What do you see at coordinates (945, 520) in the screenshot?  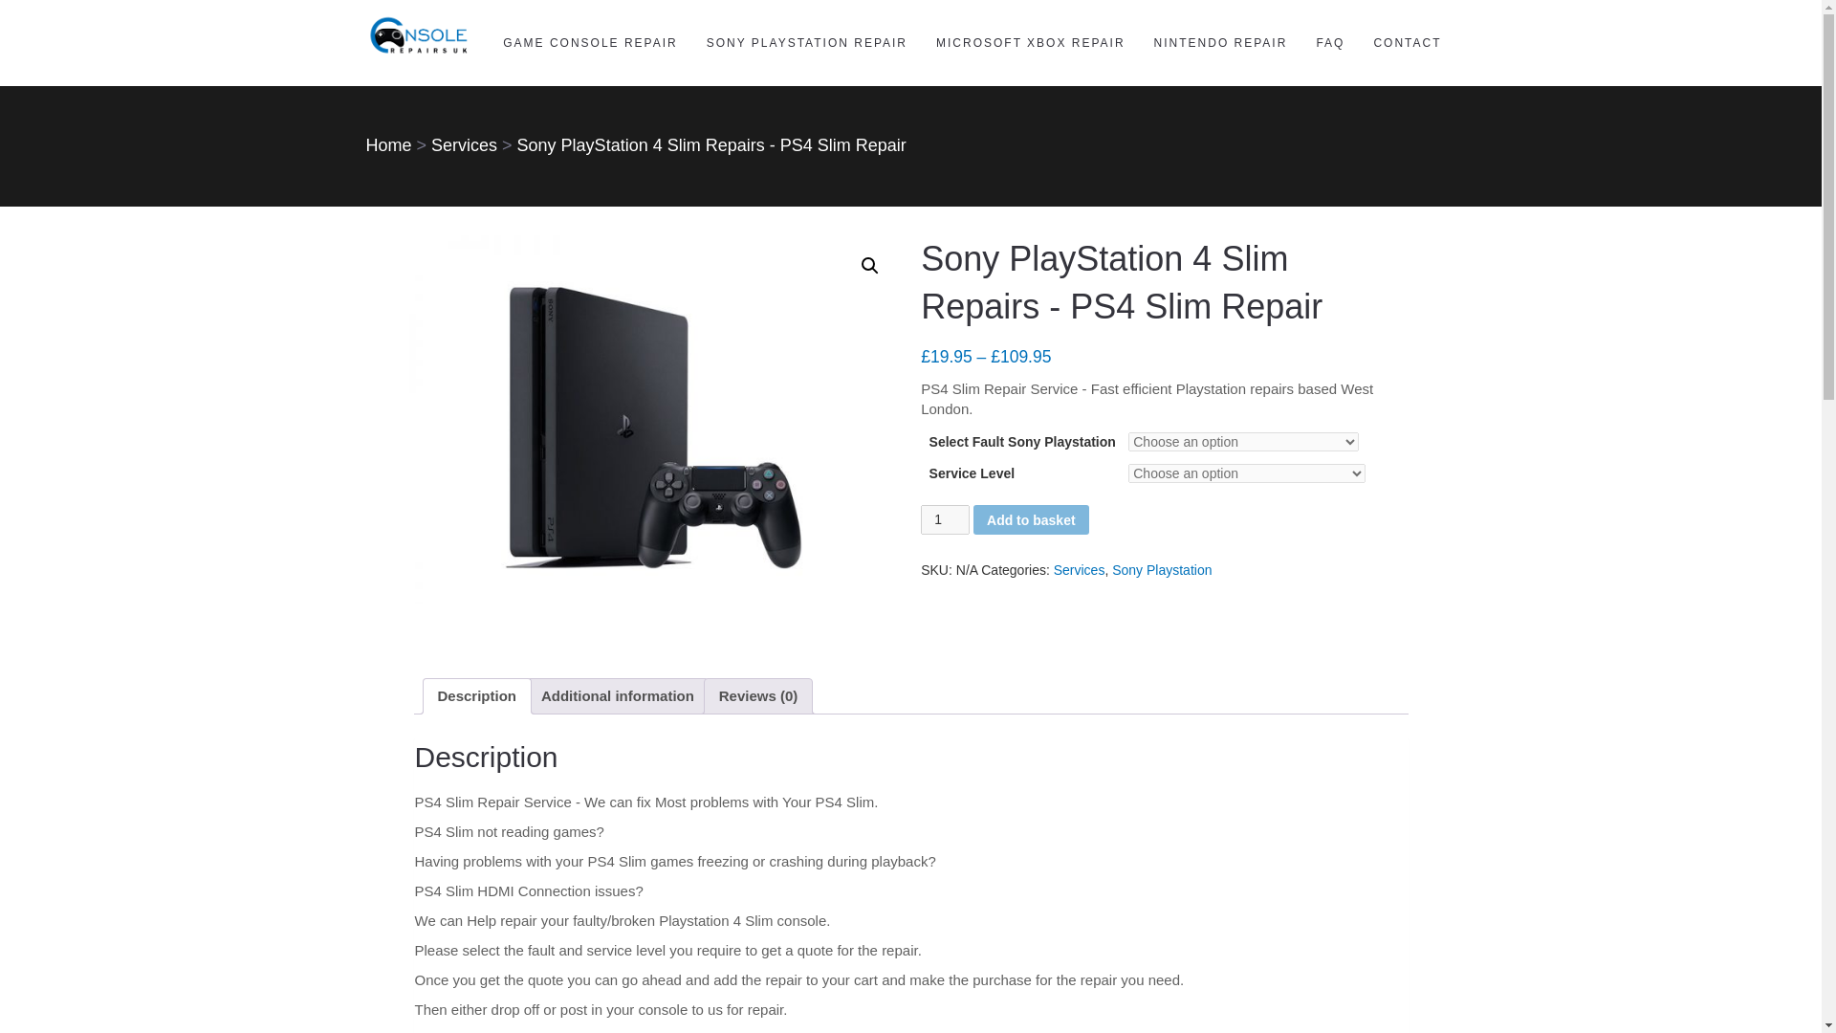 I see `1` at bounding box center [945, 520].